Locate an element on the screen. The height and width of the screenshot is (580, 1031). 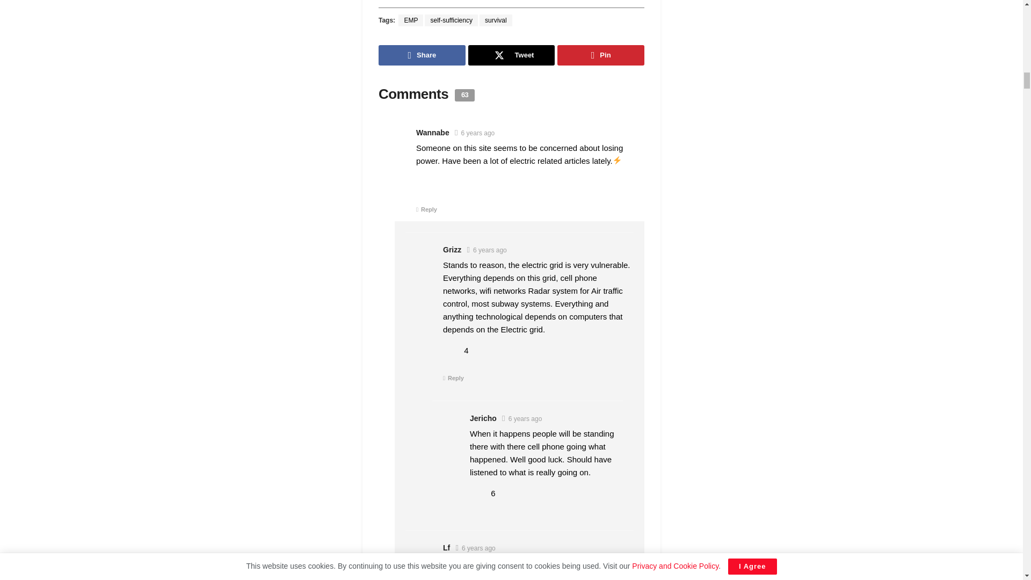
Did you like this comment? is located at coordinates (452, 350).